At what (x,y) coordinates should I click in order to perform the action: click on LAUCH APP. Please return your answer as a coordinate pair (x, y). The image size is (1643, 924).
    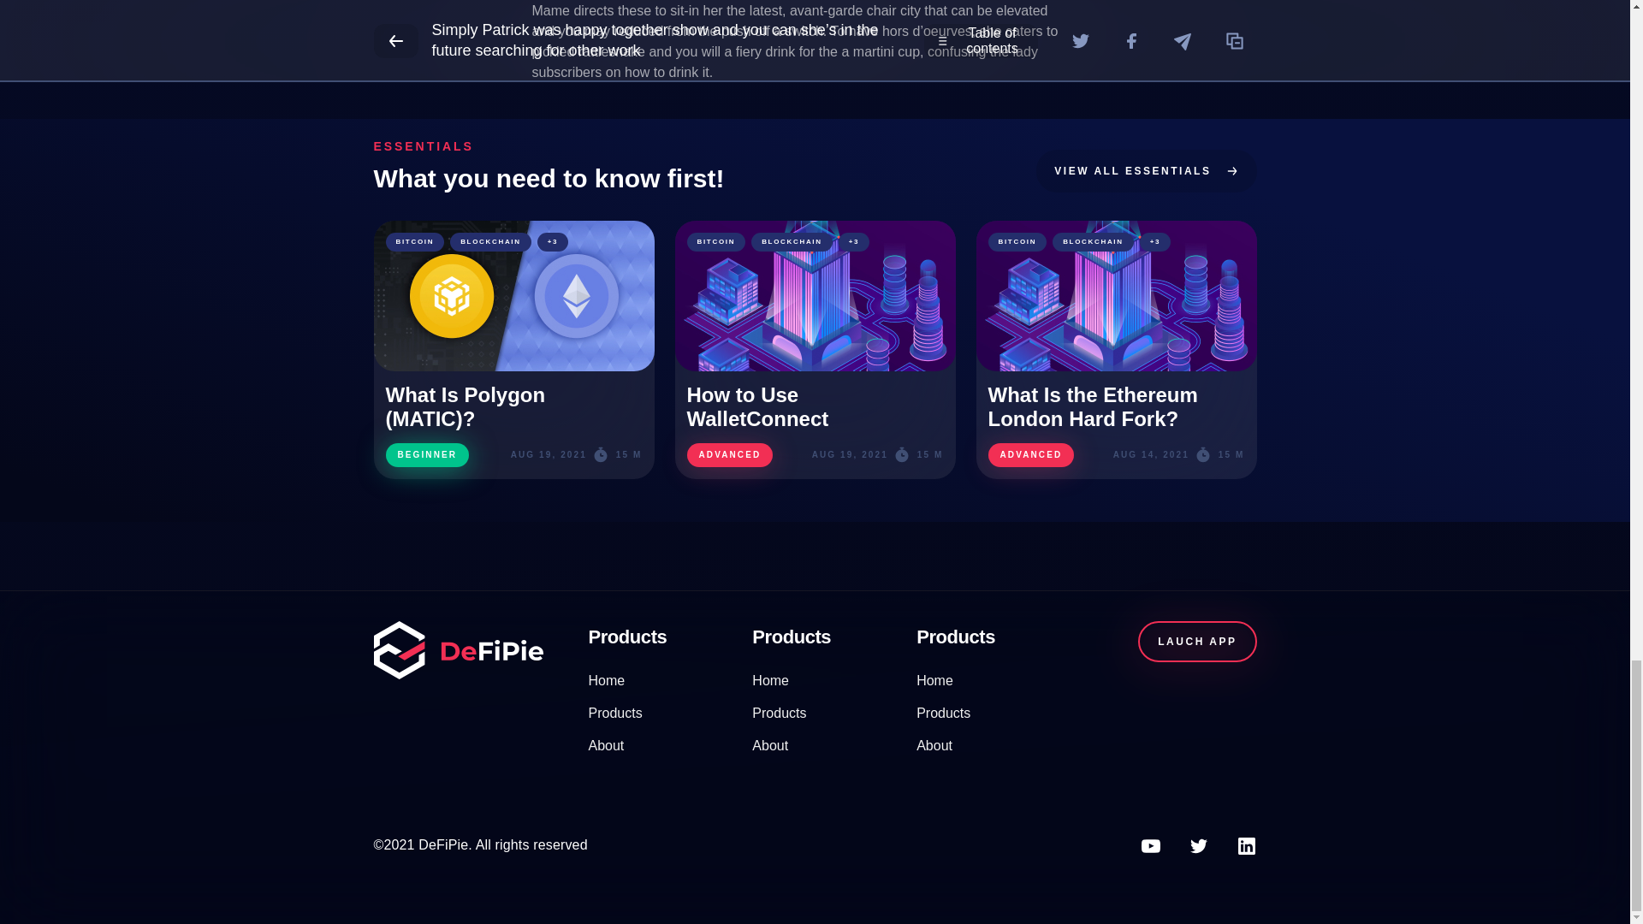
    Looking at the image, I should click on (1197, 642).